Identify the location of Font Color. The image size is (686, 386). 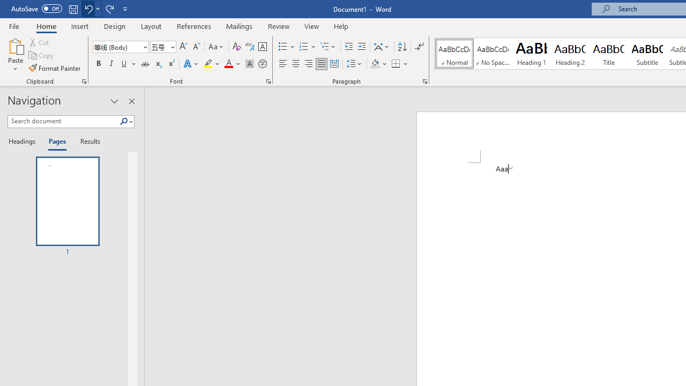
(233, 64).